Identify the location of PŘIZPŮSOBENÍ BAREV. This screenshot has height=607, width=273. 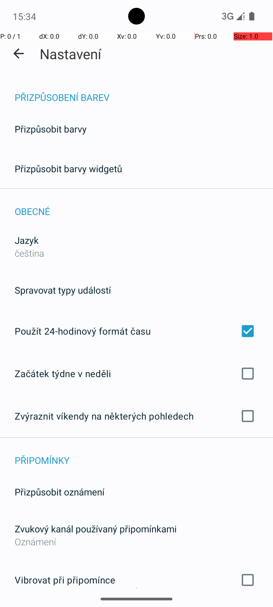
(144, 92).